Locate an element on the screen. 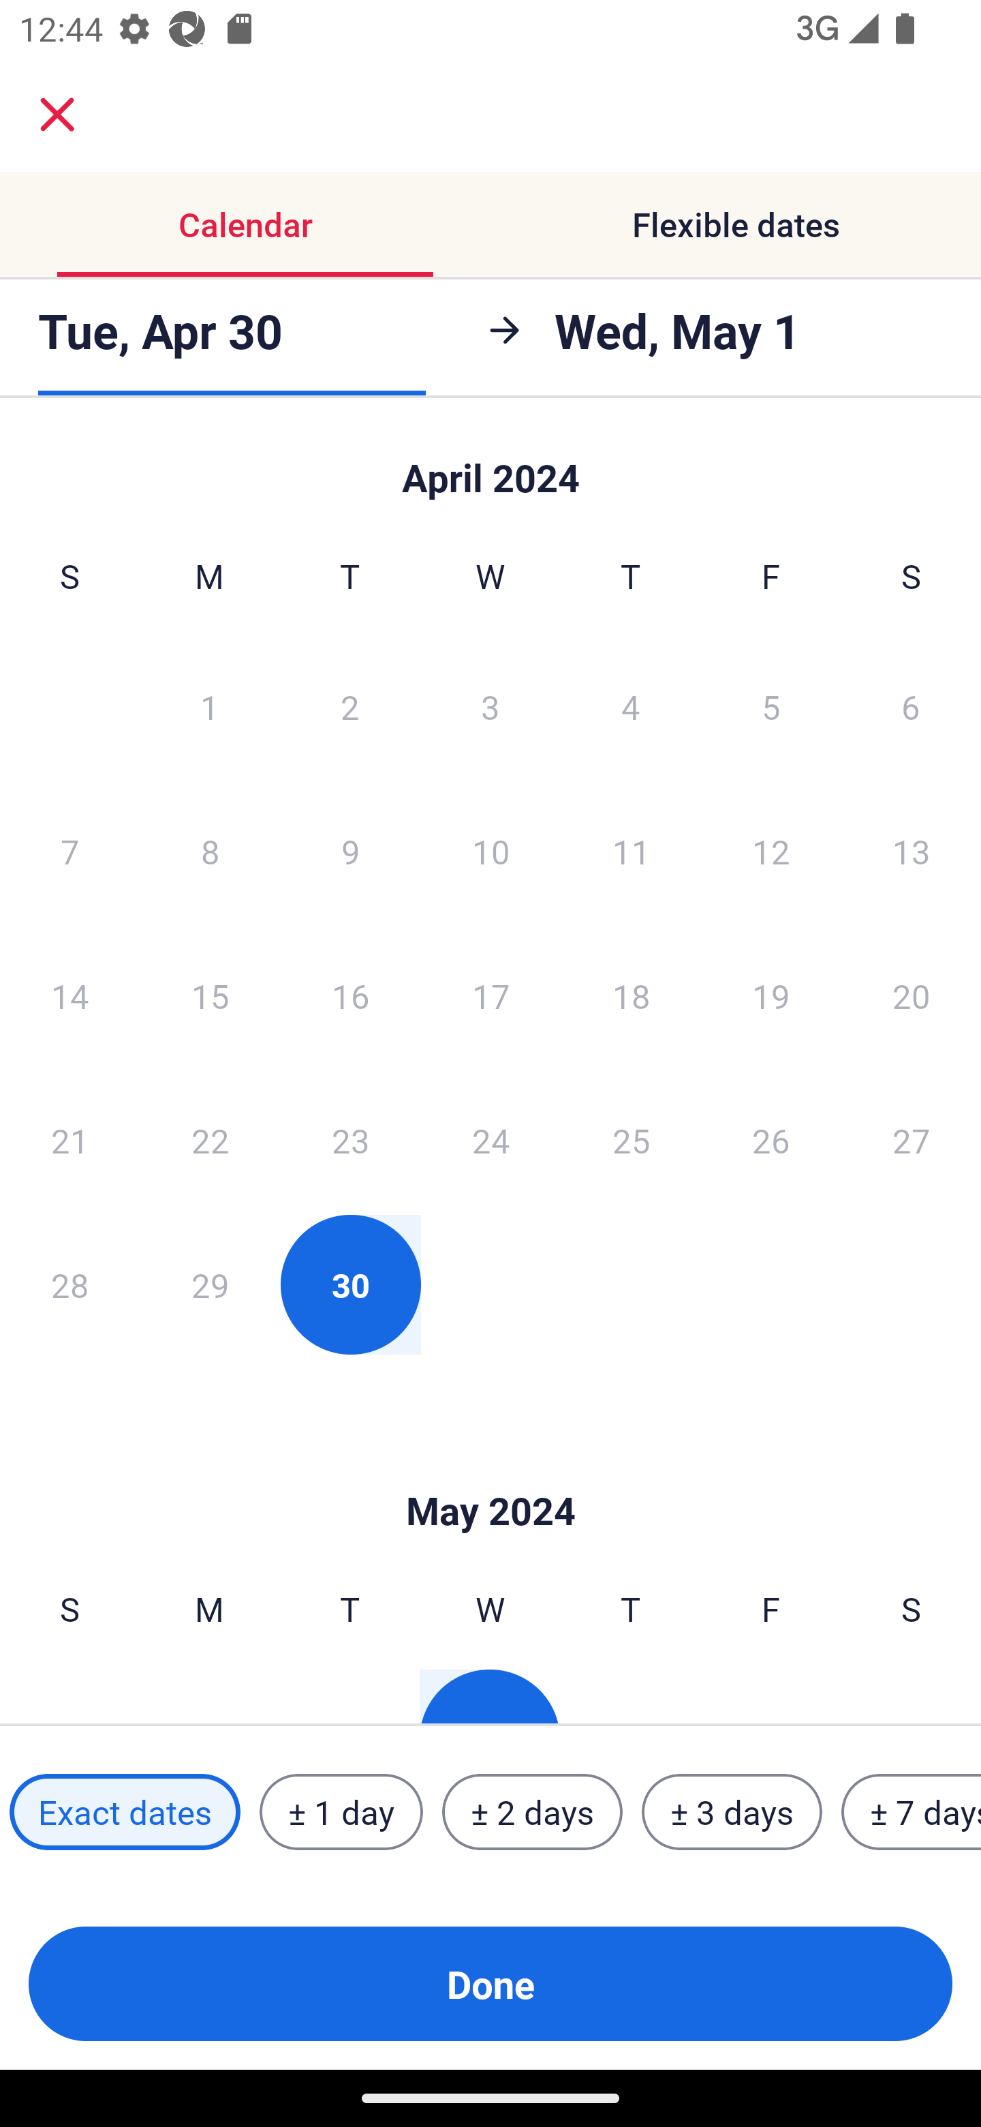 The height and width of the screenshot is (2127, 981). ± 7 days is located at coordinates (912, 1812).